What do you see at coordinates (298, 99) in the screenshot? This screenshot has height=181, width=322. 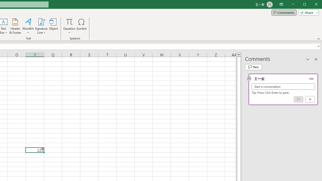 I see `Post comment (Ctrl + Enter)` at bounding box center [298, 99].